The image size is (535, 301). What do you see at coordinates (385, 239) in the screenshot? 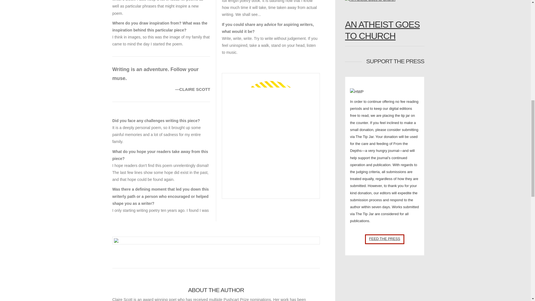
I see `FEED THE PRESS` at bounding box center [385, 239].